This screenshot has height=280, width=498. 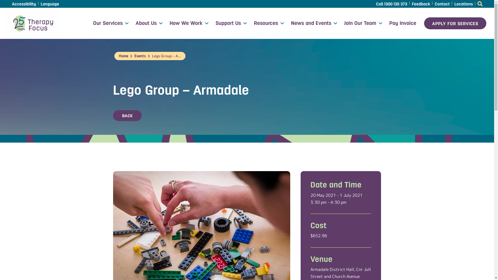 I want to click on APPLY FOR SERVICES, so click(x=455, y=23).